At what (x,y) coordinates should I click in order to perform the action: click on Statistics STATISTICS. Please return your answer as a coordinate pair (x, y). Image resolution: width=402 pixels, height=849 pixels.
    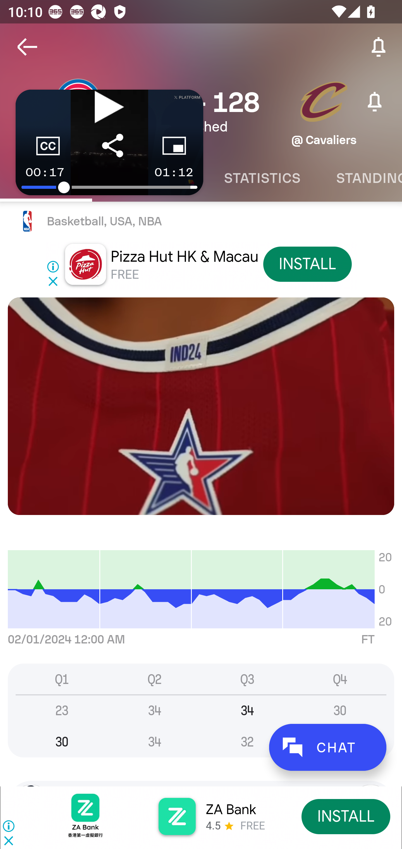
    Looking at the image, I should click on (262, 178).